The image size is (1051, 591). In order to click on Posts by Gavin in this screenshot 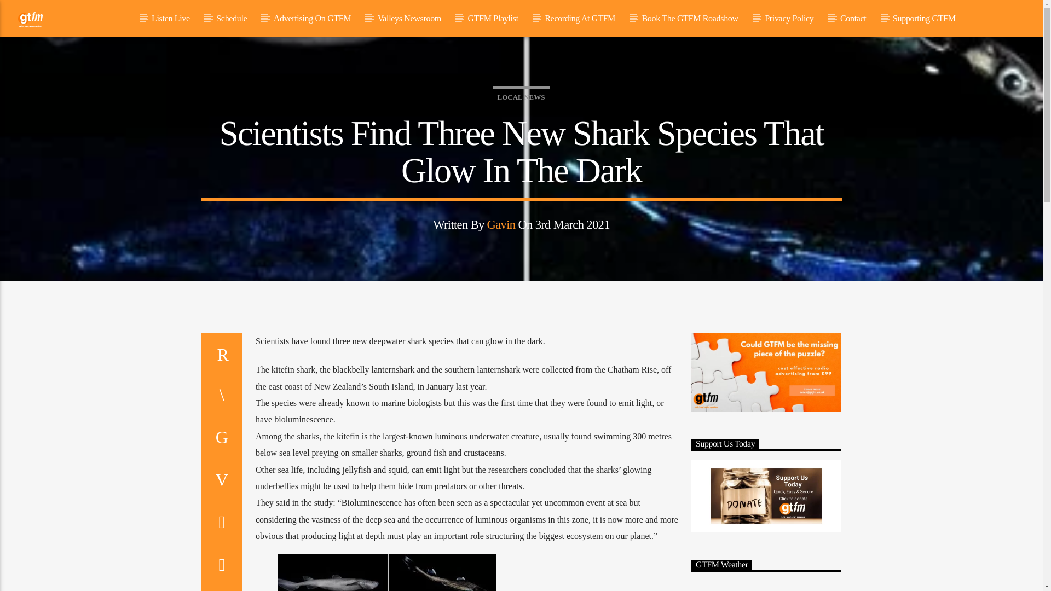, I will do `click(501, 224)`.